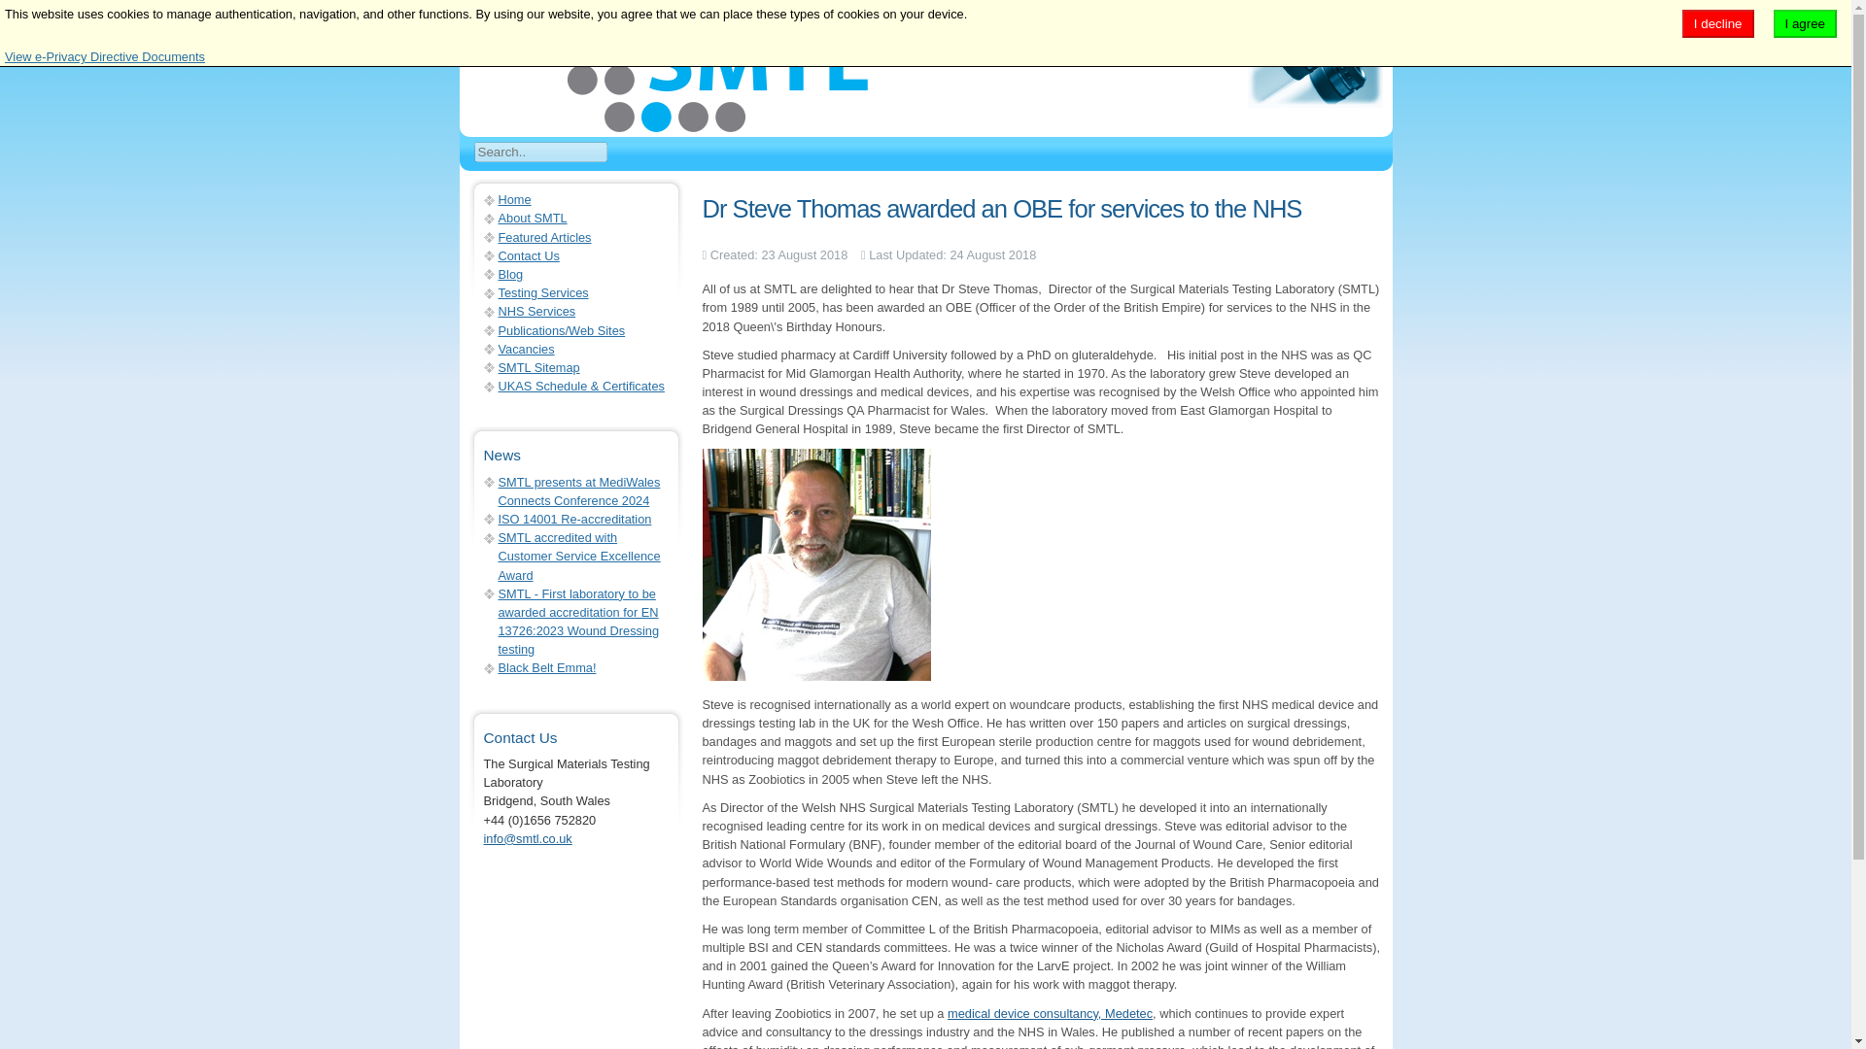 The width and height of the screenshot is (1866, 1049). What do you see at coordinates (538, 367) in the screenshot?
I see `SMTL Sitemap` at bounding box center [538, 367].